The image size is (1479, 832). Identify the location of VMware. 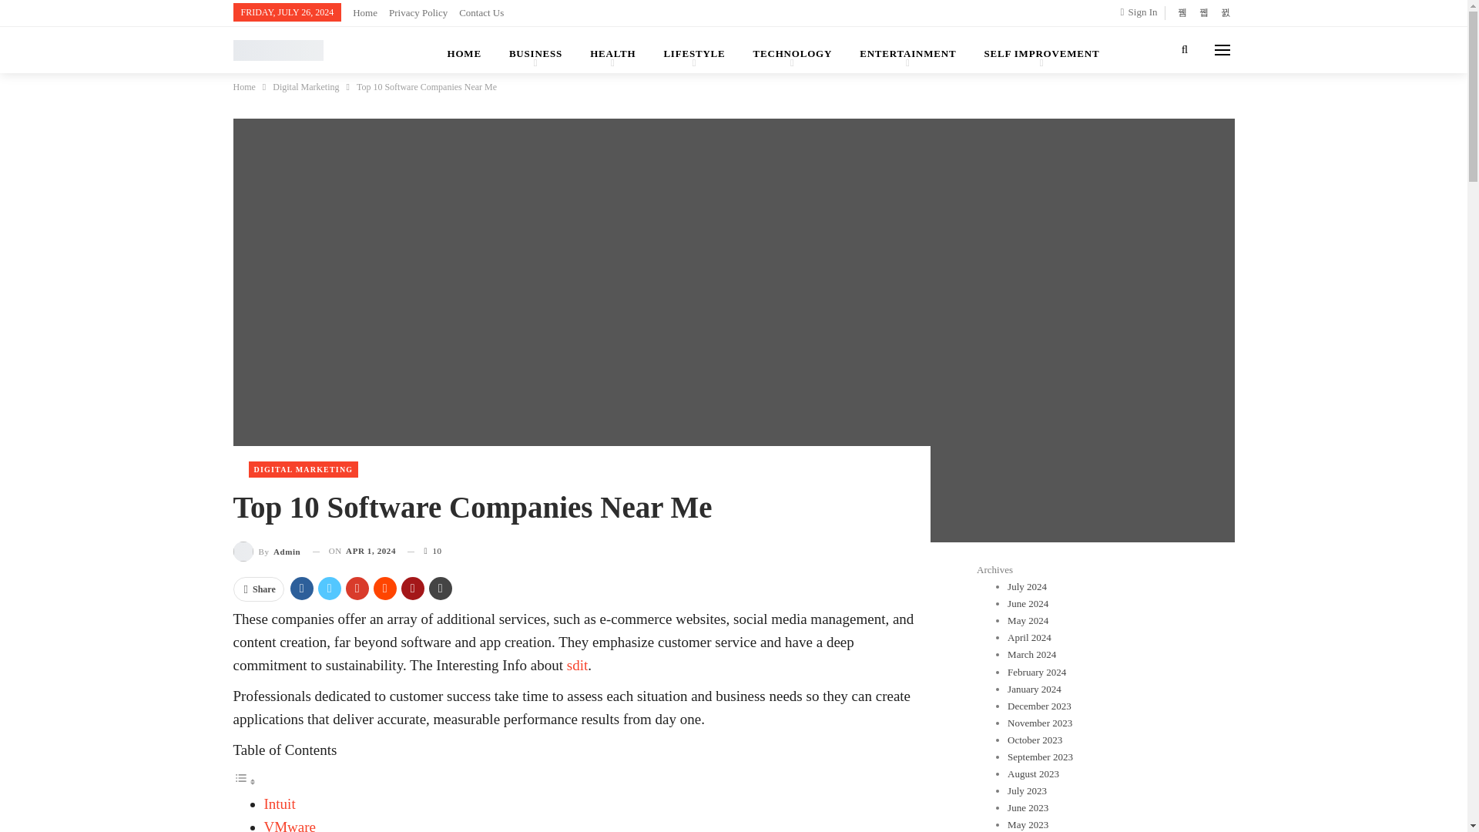
(290, 825).